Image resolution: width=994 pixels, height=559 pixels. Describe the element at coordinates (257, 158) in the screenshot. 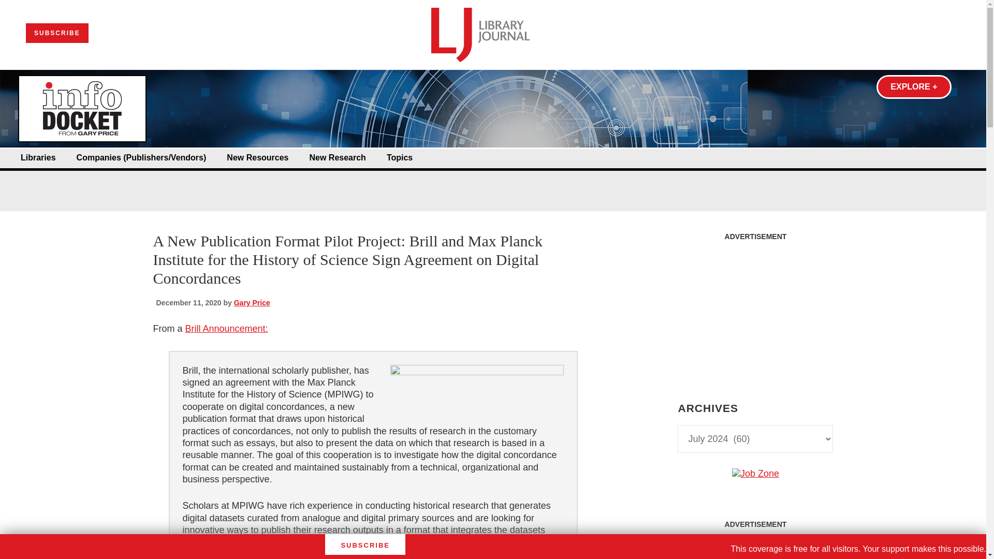

I see `New Resources` at that location.